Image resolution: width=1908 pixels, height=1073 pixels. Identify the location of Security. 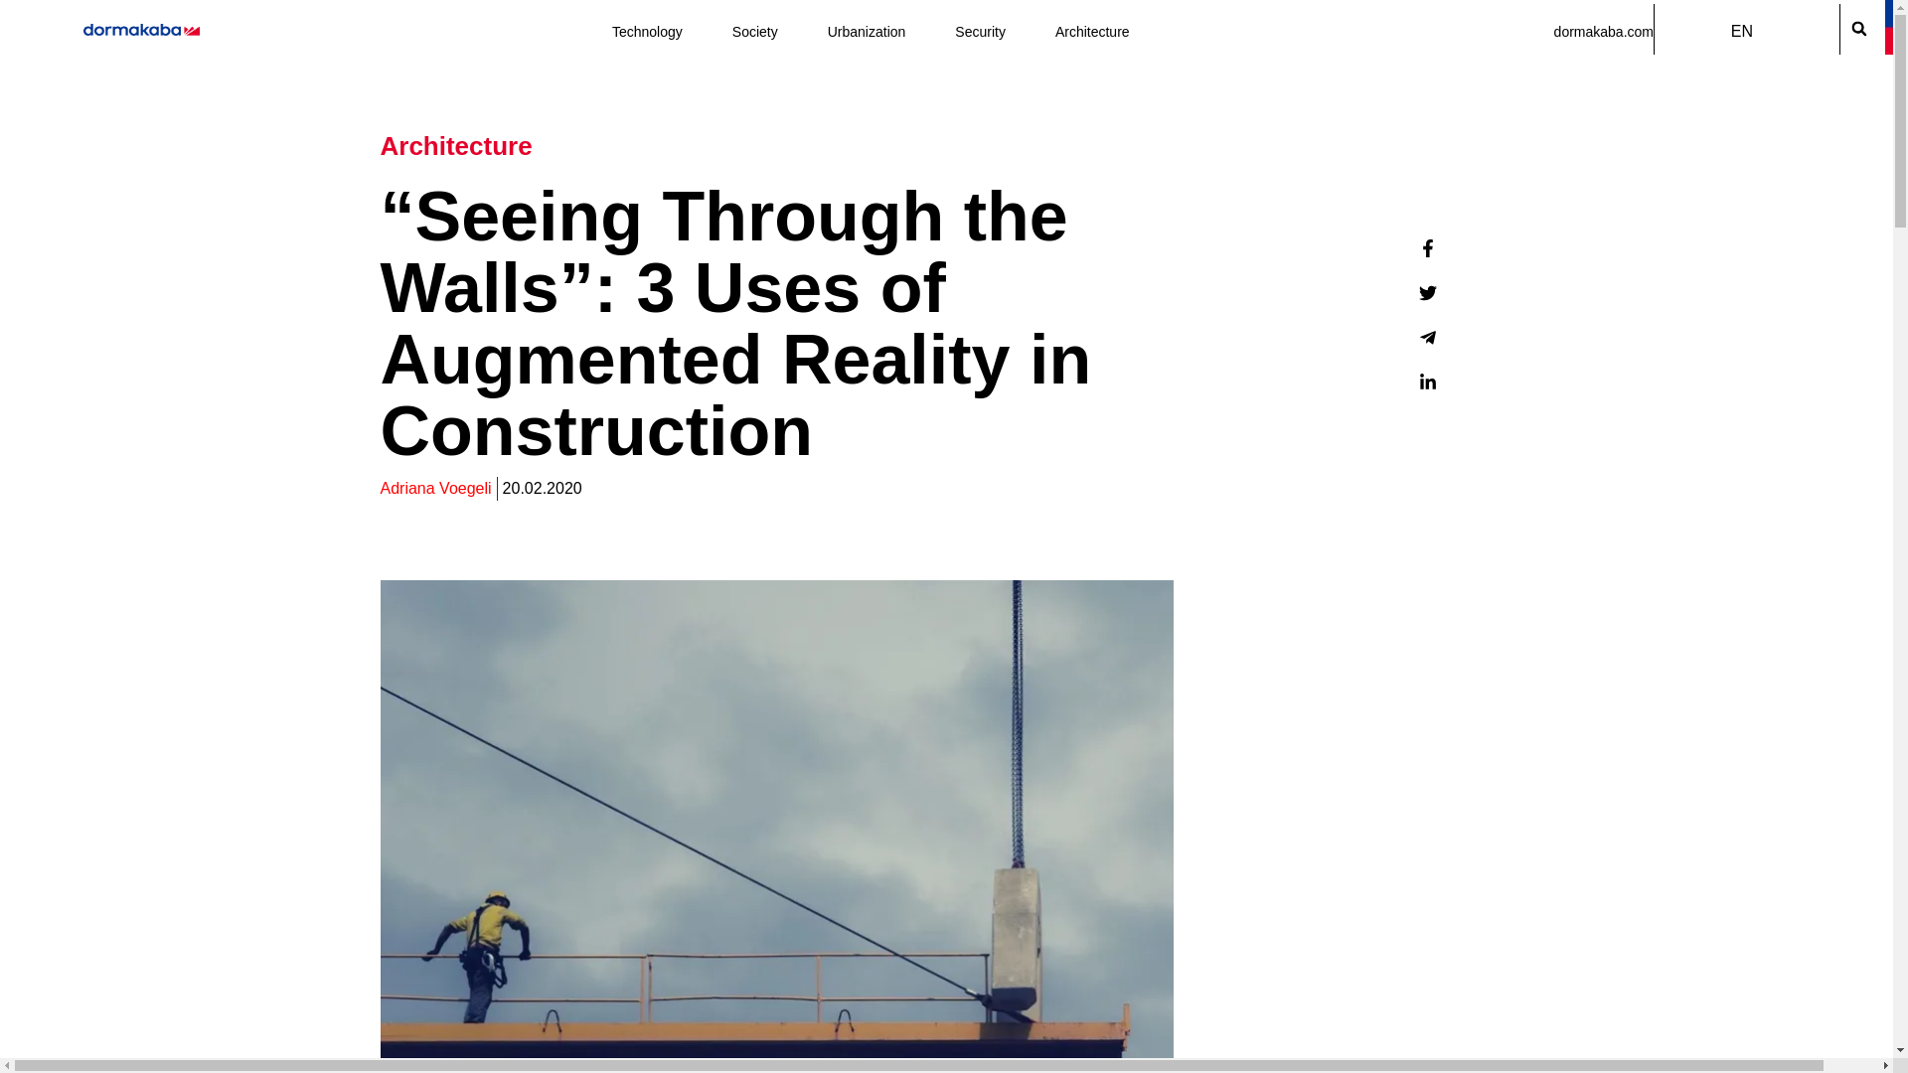
(980, 32).